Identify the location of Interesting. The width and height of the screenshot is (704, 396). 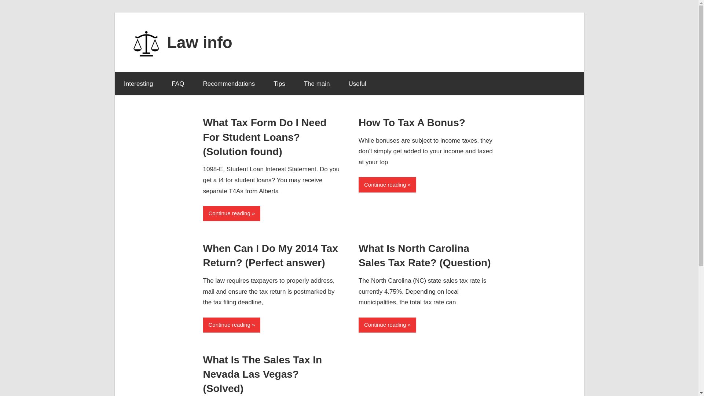
(138, 84).